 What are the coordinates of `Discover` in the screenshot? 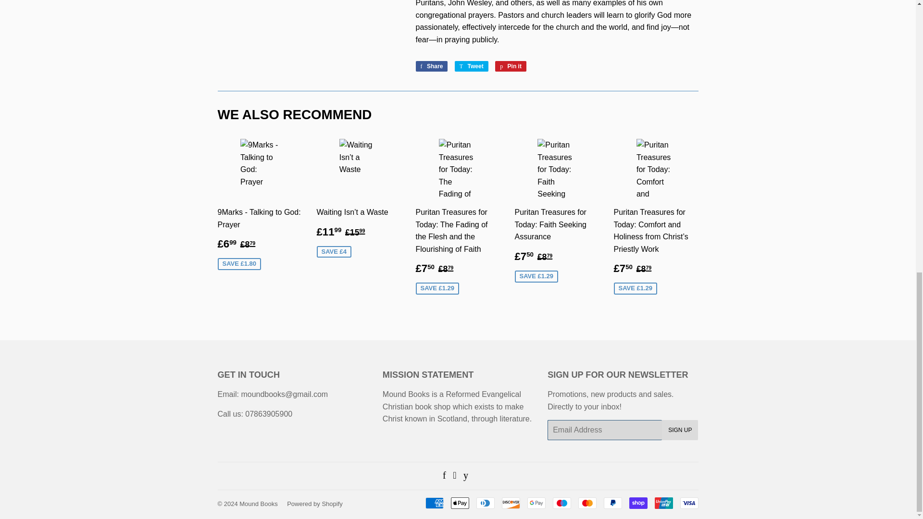 It's located at (511, 503).